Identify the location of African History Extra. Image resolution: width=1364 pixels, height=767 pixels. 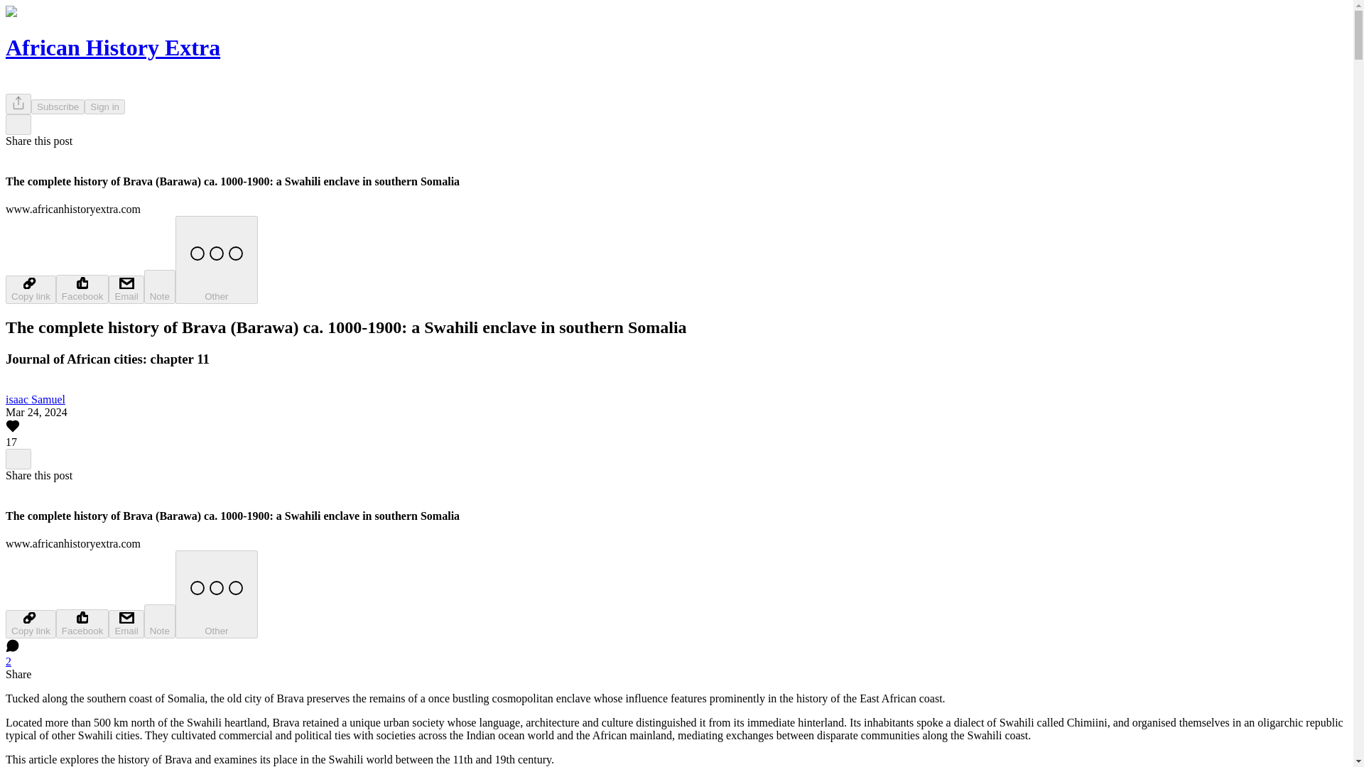
(112, 47).